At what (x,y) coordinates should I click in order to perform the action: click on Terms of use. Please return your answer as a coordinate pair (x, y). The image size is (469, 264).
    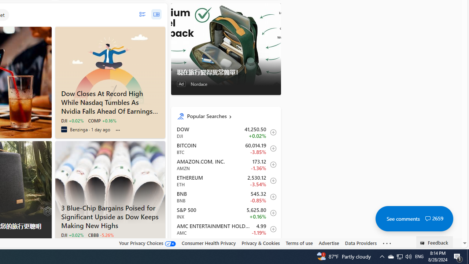
    Looking at the image, I should click on (299, 243).